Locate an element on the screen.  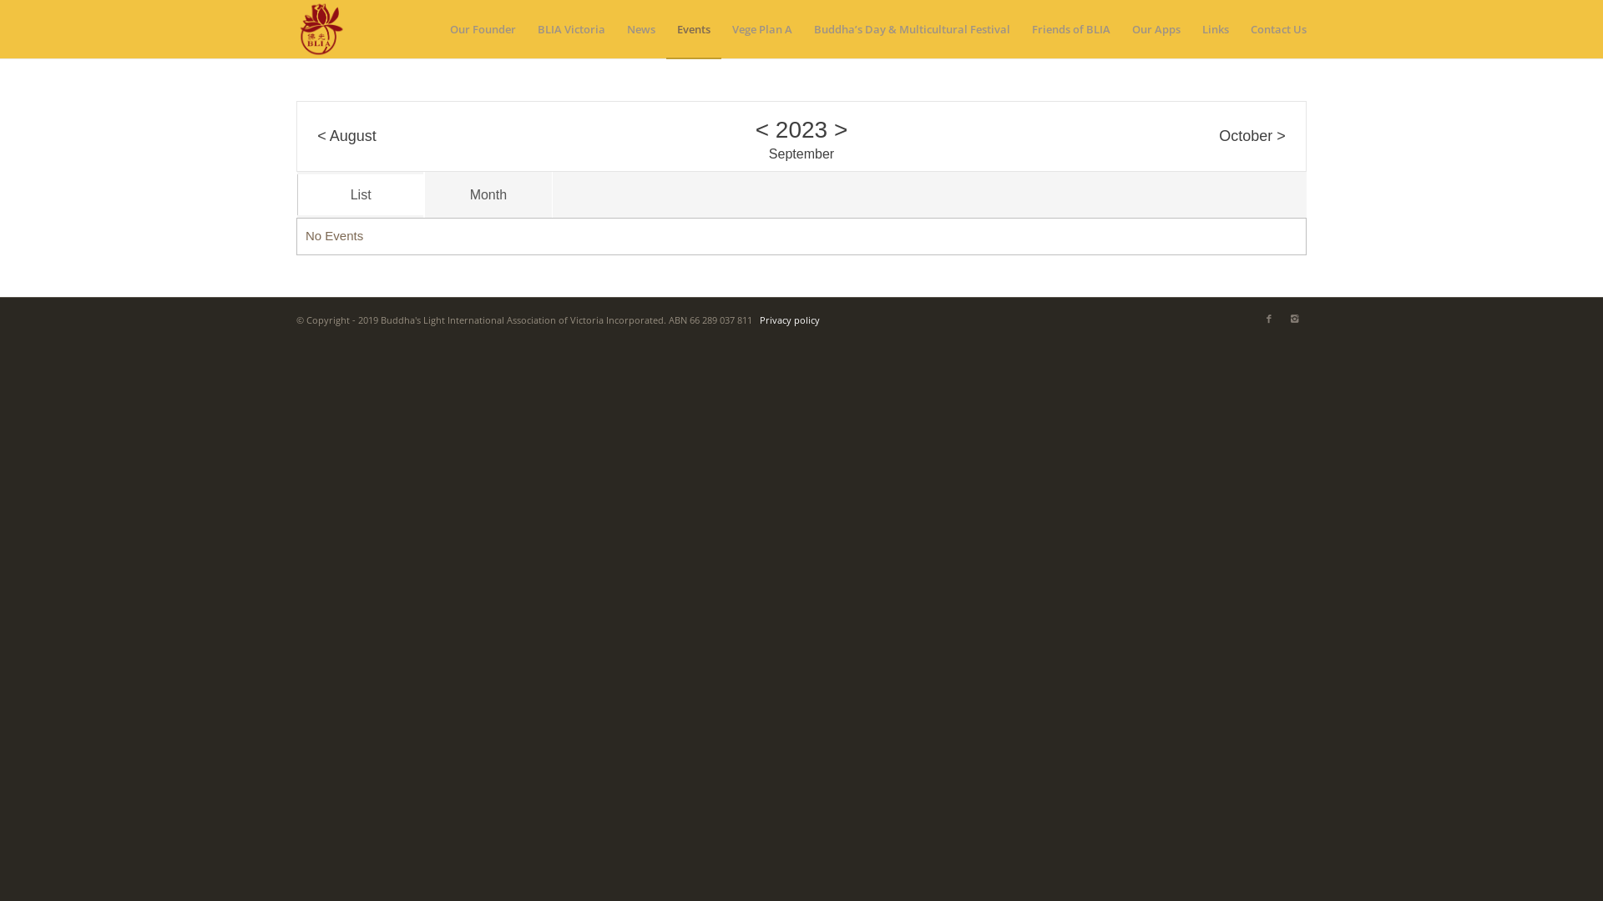
Instagram is located at coordinates (1294, 318).